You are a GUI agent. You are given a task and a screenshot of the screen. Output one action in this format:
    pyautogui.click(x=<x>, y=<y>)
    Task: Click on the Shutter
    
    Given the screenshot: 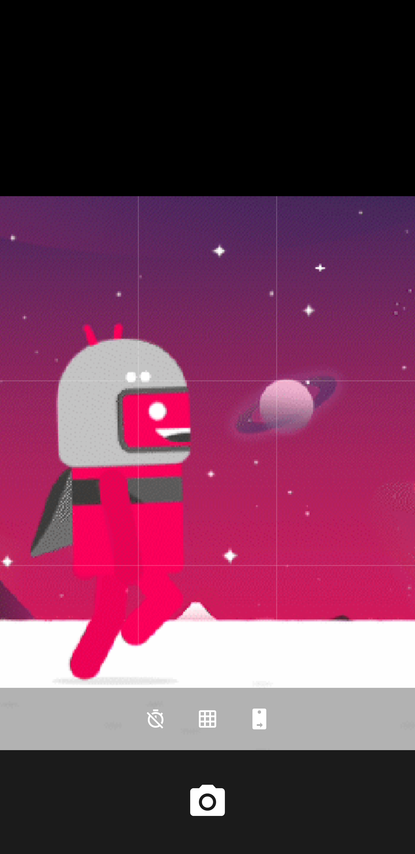 What is the action you would take?
    pyautogui.click(x=207, y=802)
    